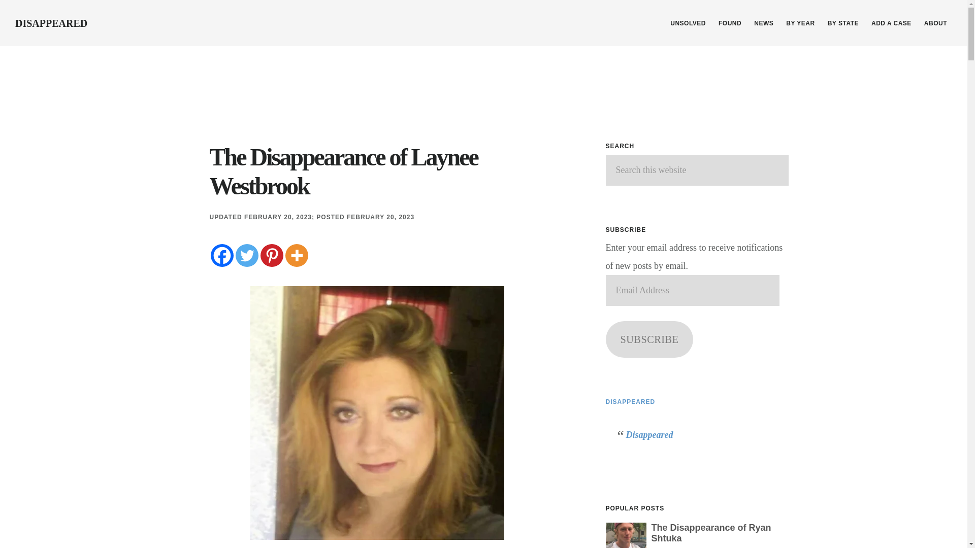 This screenshot has width=975, height=548. I want to click on ADD A CASE, so click(891, 23).